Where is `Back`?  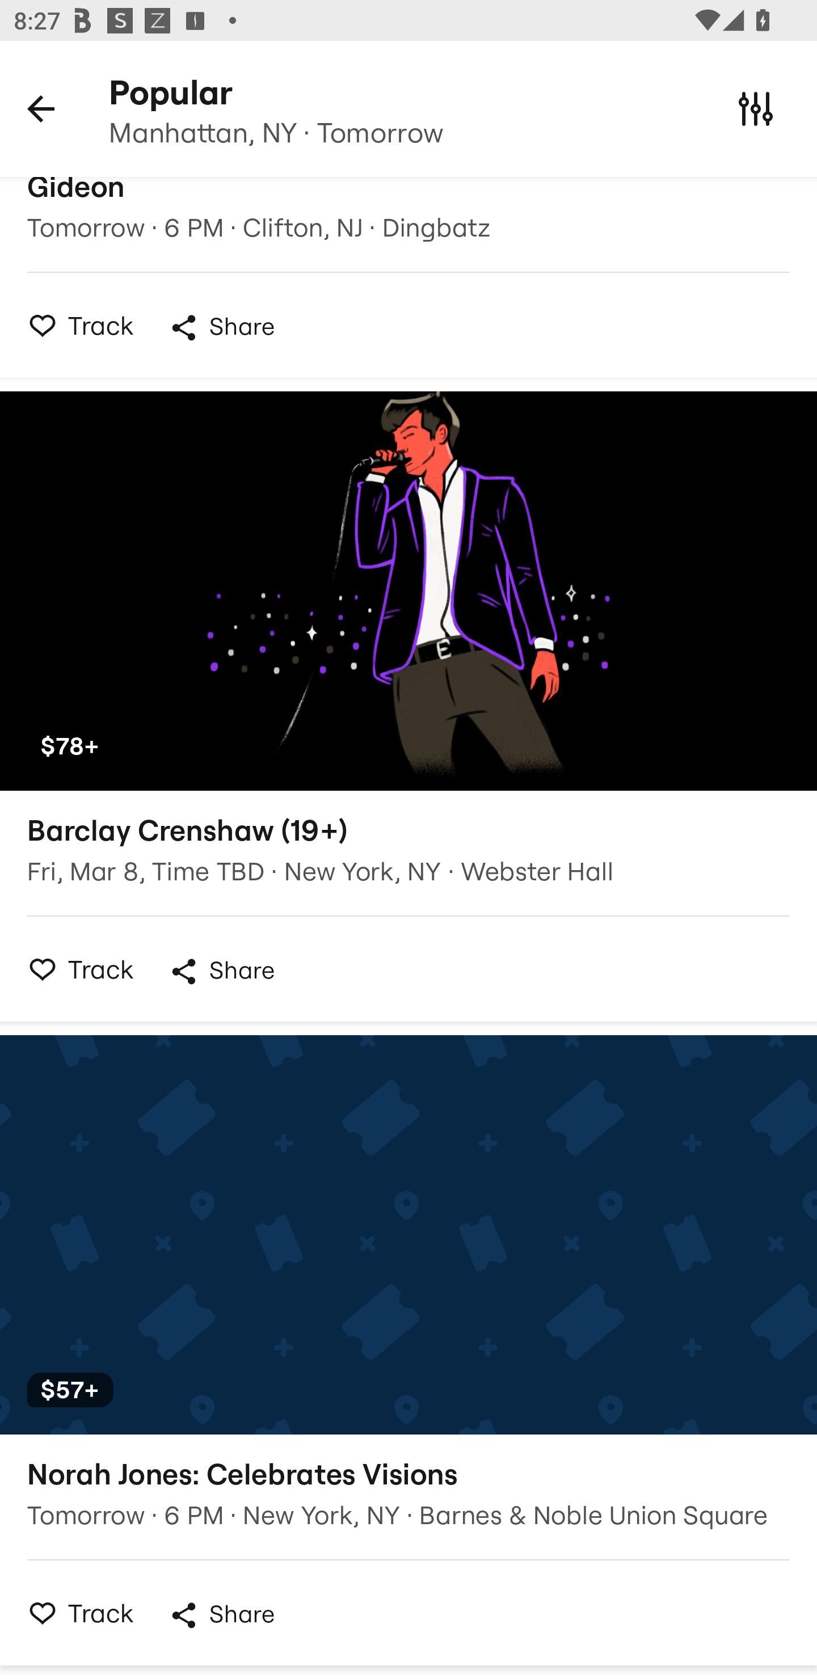
Back is located at coordinates (41, 108).